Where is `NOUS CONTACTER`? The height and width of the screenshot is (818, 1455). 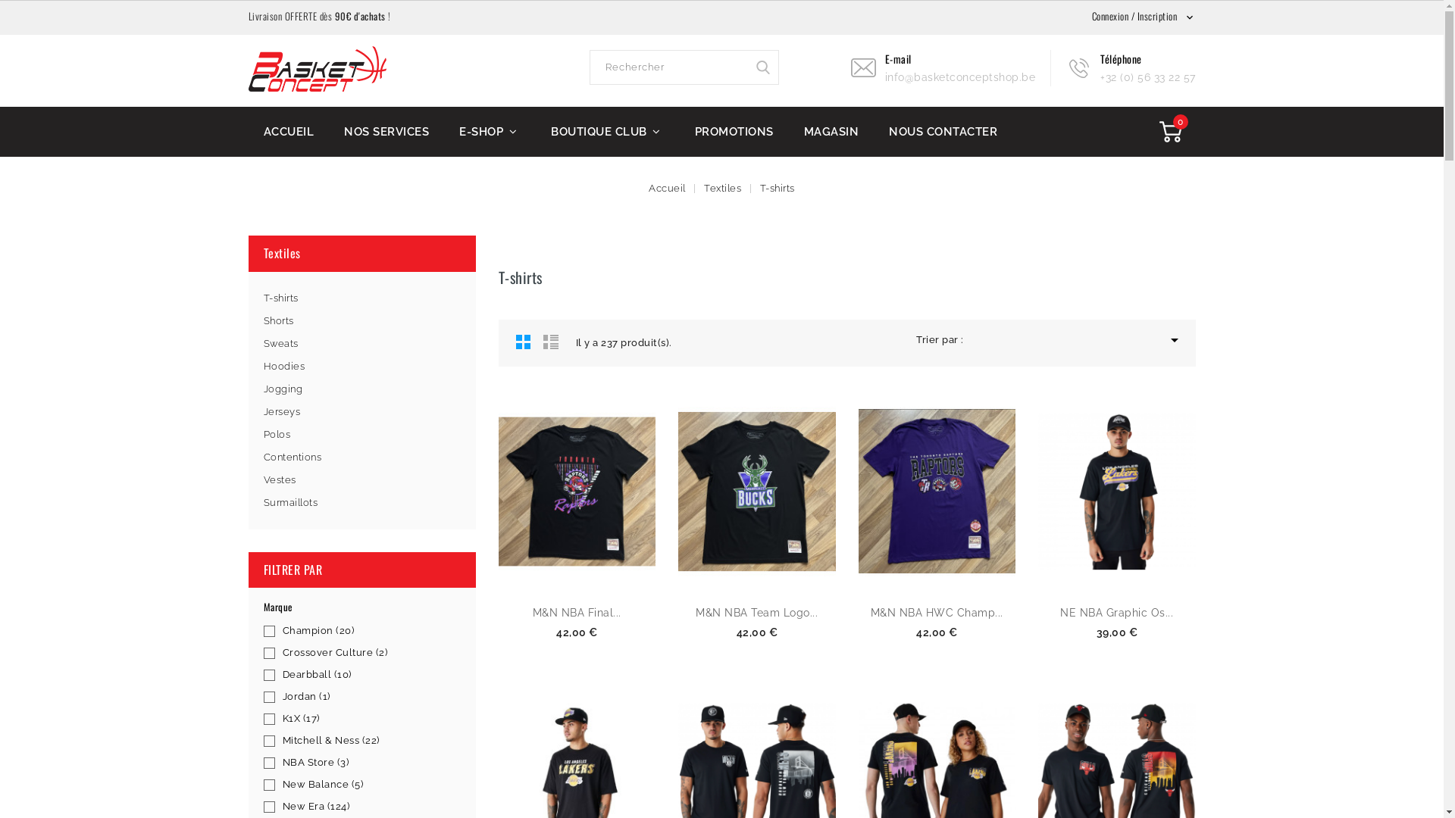 NOUS CONTACTER is located at coordinates (943, 132).